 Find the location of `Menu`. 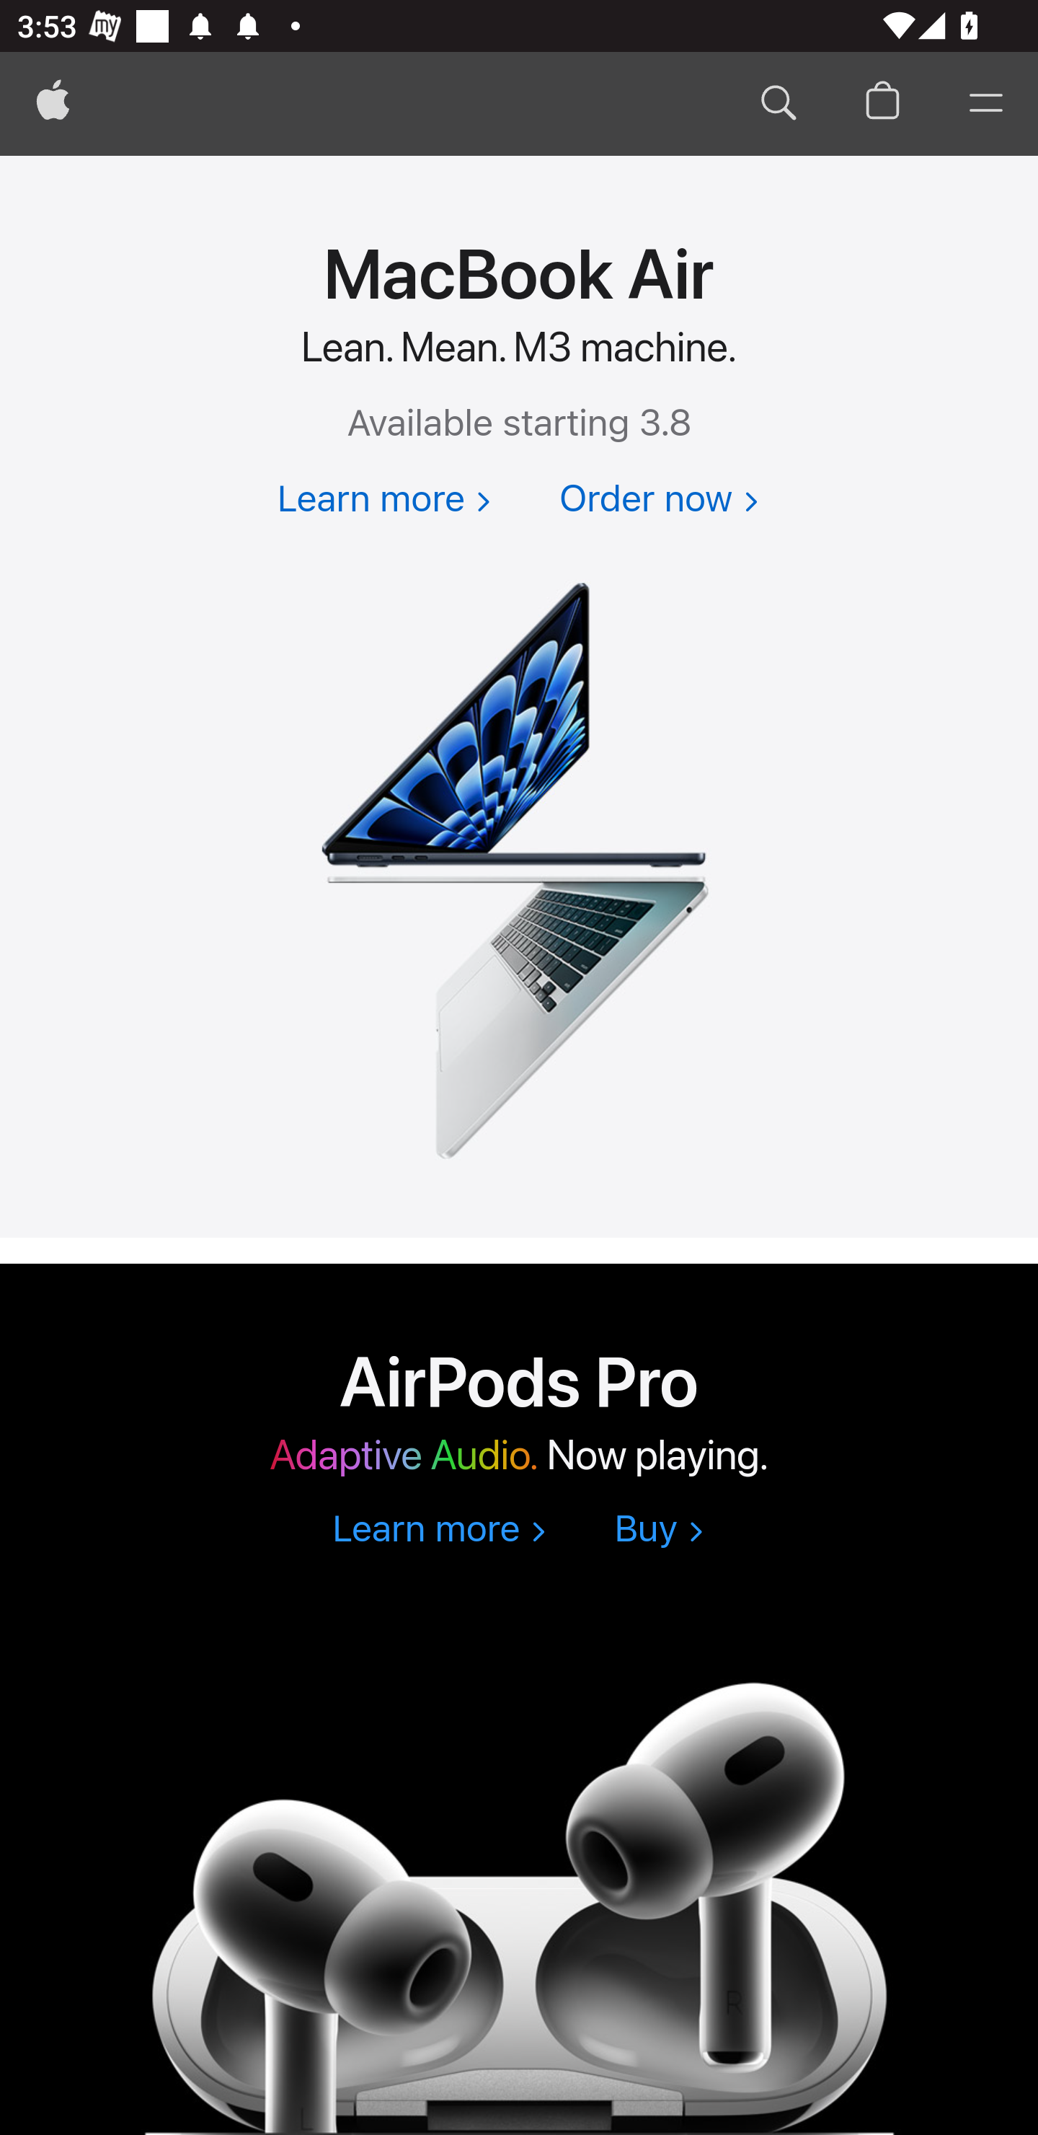

Menu is located at coordinates (986, 104).